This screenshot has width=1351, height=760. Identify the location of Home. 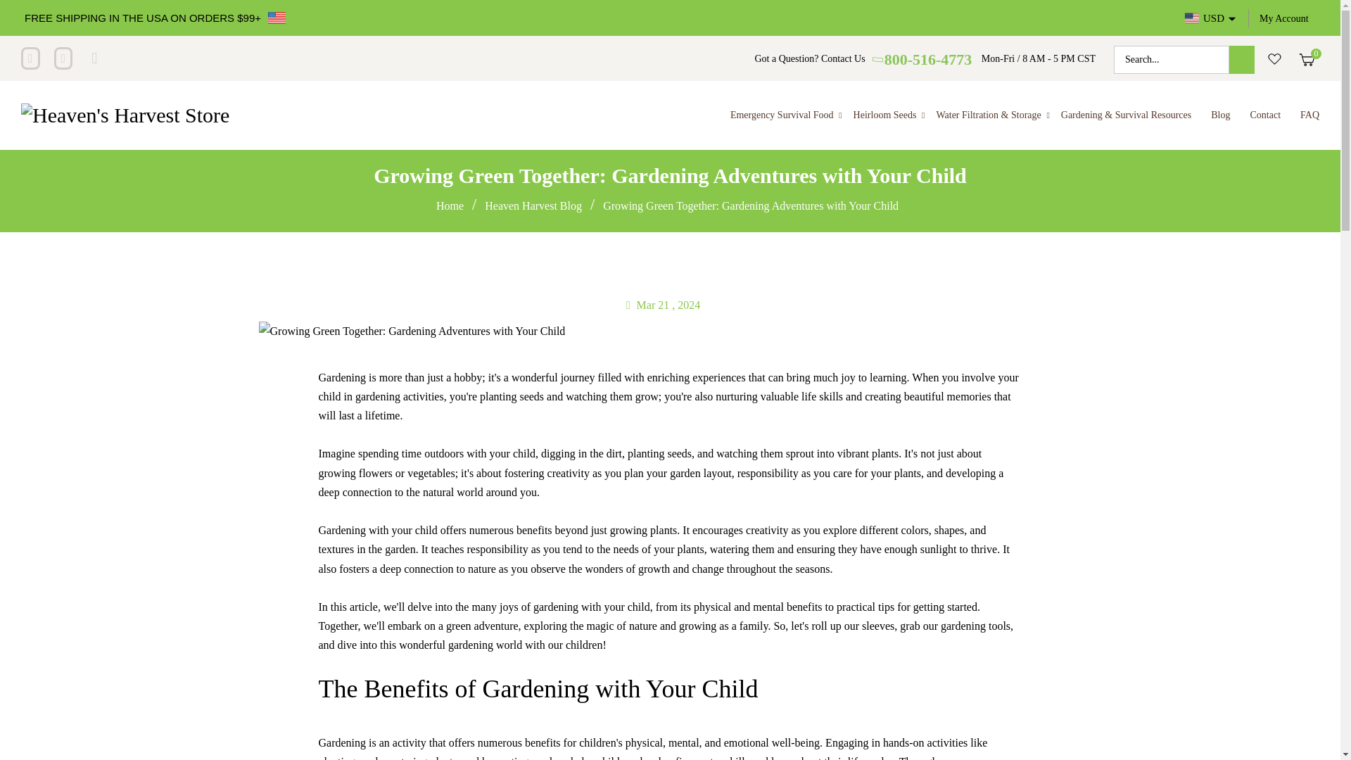
(451, 205).